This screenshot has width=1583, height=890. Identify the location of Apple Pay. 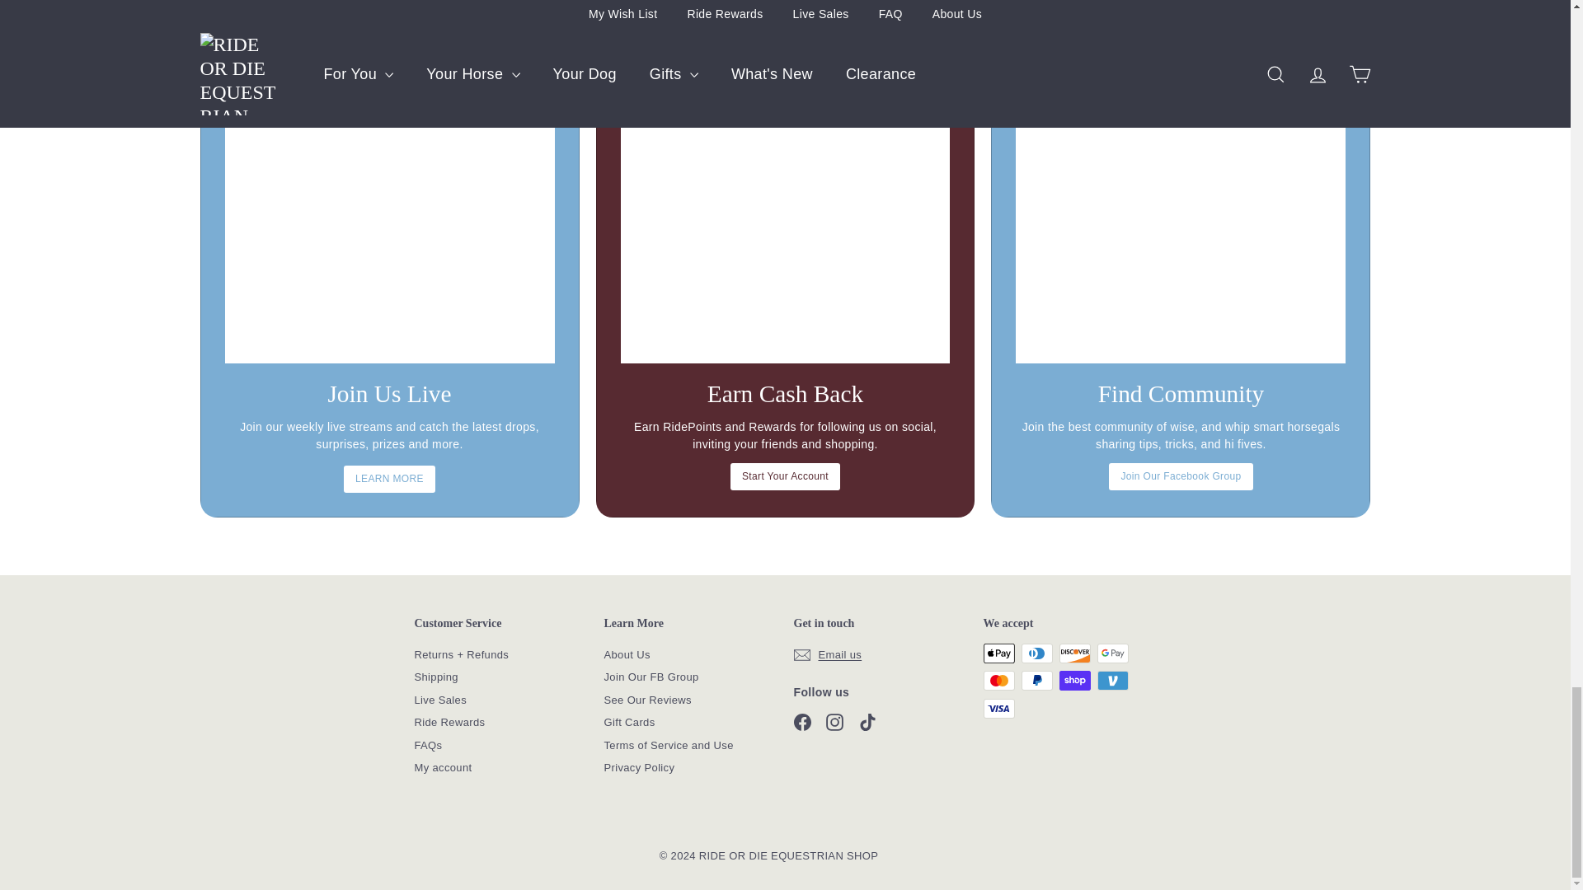
(998, 653).